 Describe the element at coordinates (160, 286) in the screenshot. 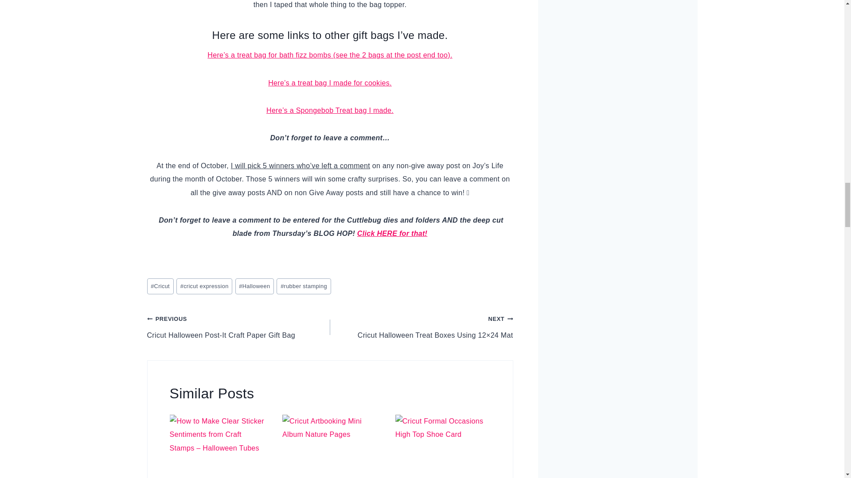

I see `Cricut` at that location.